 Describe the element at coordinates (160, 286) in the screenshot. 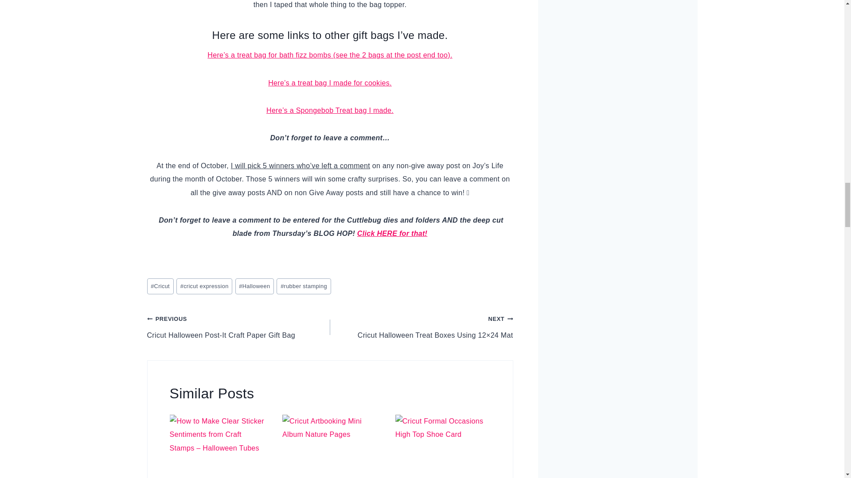

I see `Cricut` at that location.